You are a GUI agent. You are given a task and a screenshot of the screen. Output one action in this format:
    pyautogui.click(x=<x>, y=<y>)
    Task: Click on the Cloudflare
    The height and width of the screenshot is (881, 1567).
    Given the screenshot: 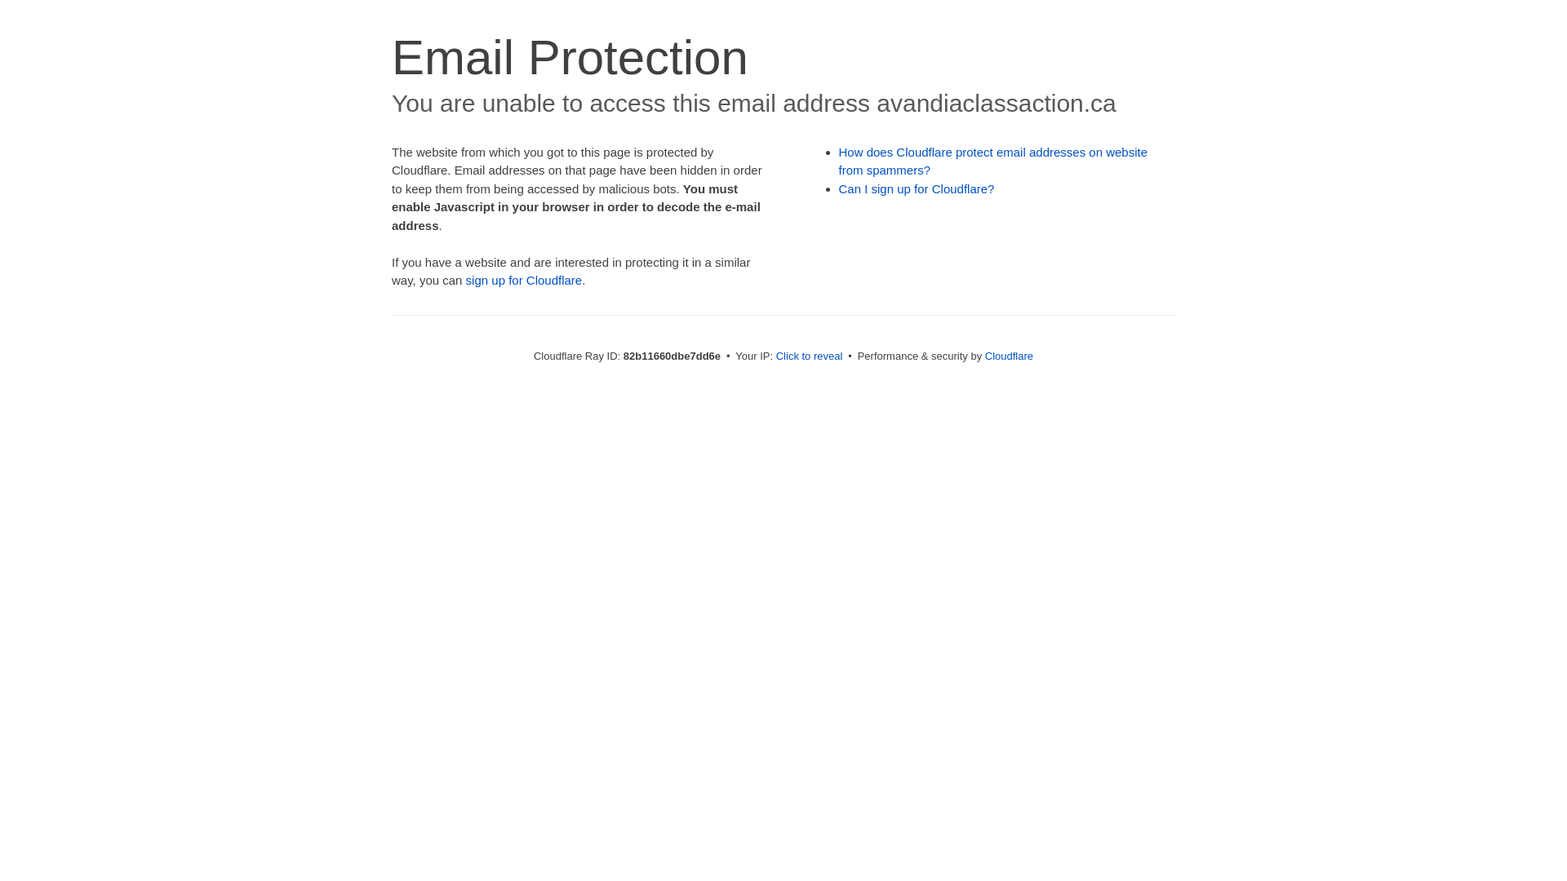 What is the action you would take?
    pyautogui.click(x=1009, y=356)
    